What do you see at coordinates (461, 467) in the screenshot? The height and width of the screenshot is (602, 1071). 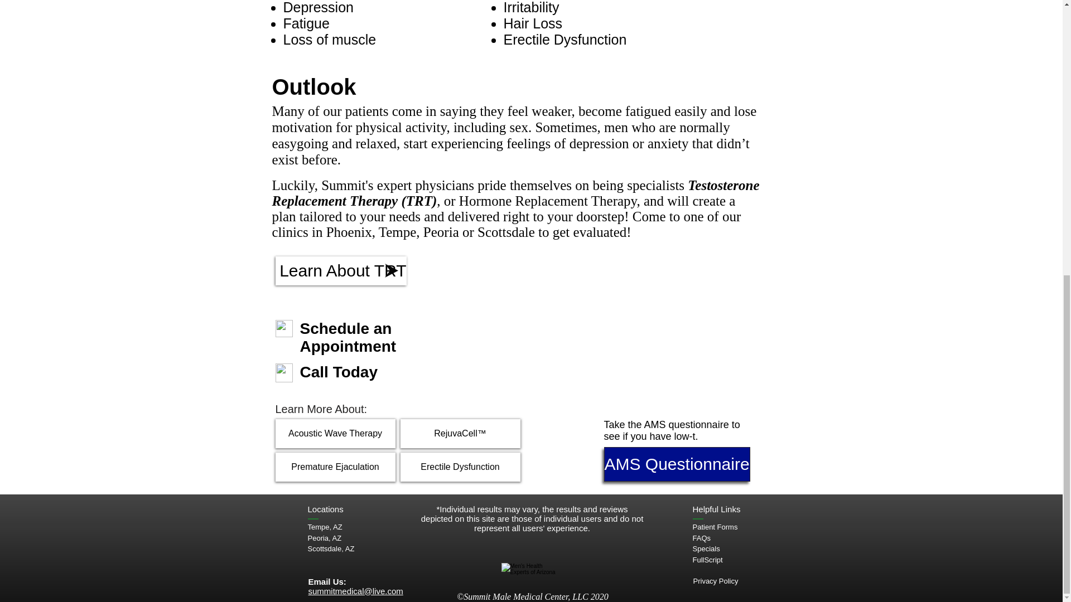 I see `Erectile Dysfunction` at bounding box center [461, 467].